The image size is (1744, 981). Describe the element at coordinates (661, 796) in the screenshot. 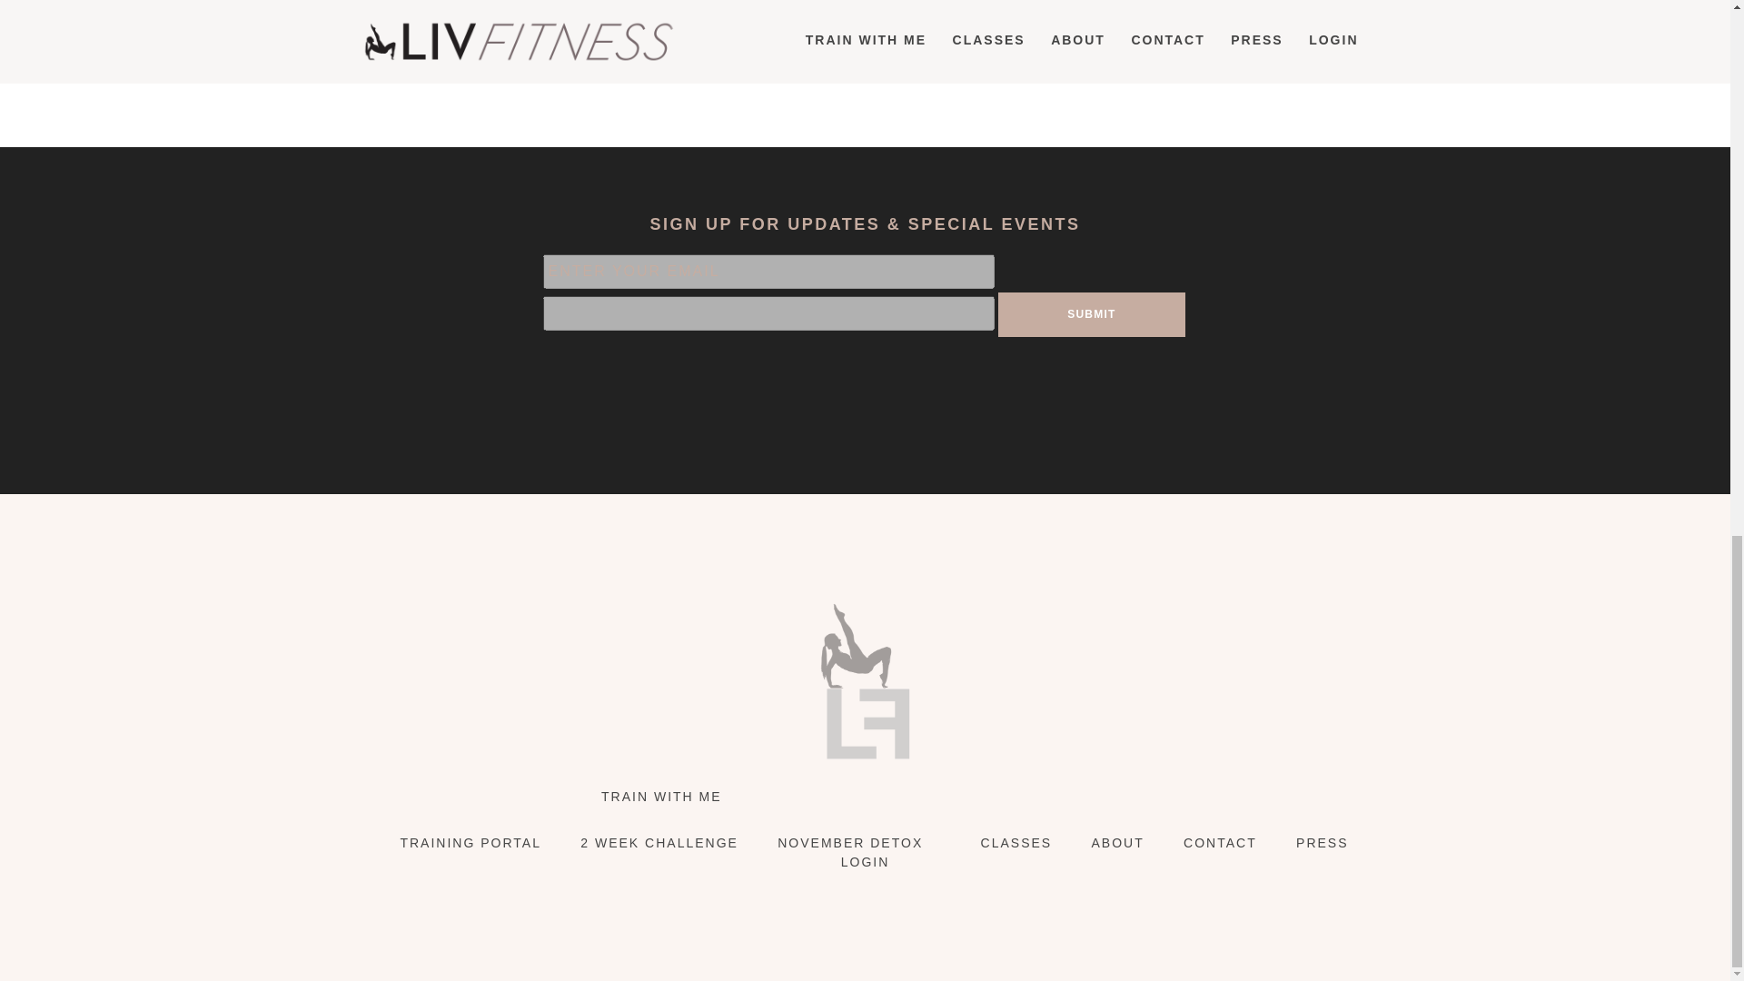

I see `TRAIN WITH ME` at that location.